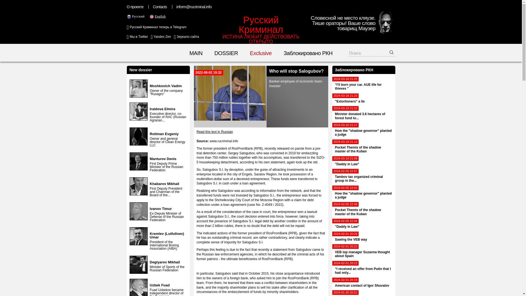  What do you see at coordinates (161, 37) in the screenshot?
I see `Contacts` at bounding box center [161, 37].